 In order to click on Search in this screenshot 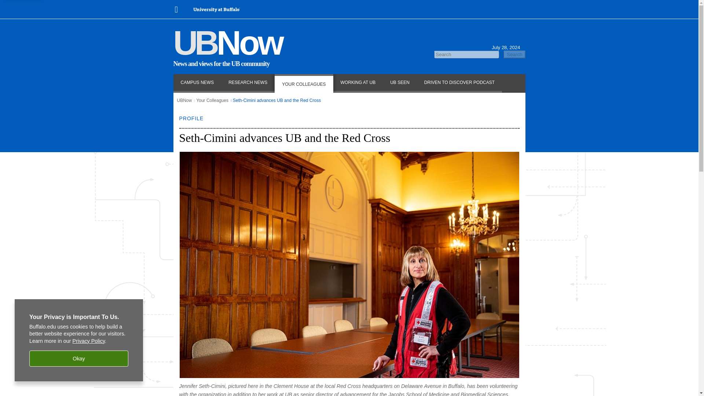, I will do `click(514, 54)`.